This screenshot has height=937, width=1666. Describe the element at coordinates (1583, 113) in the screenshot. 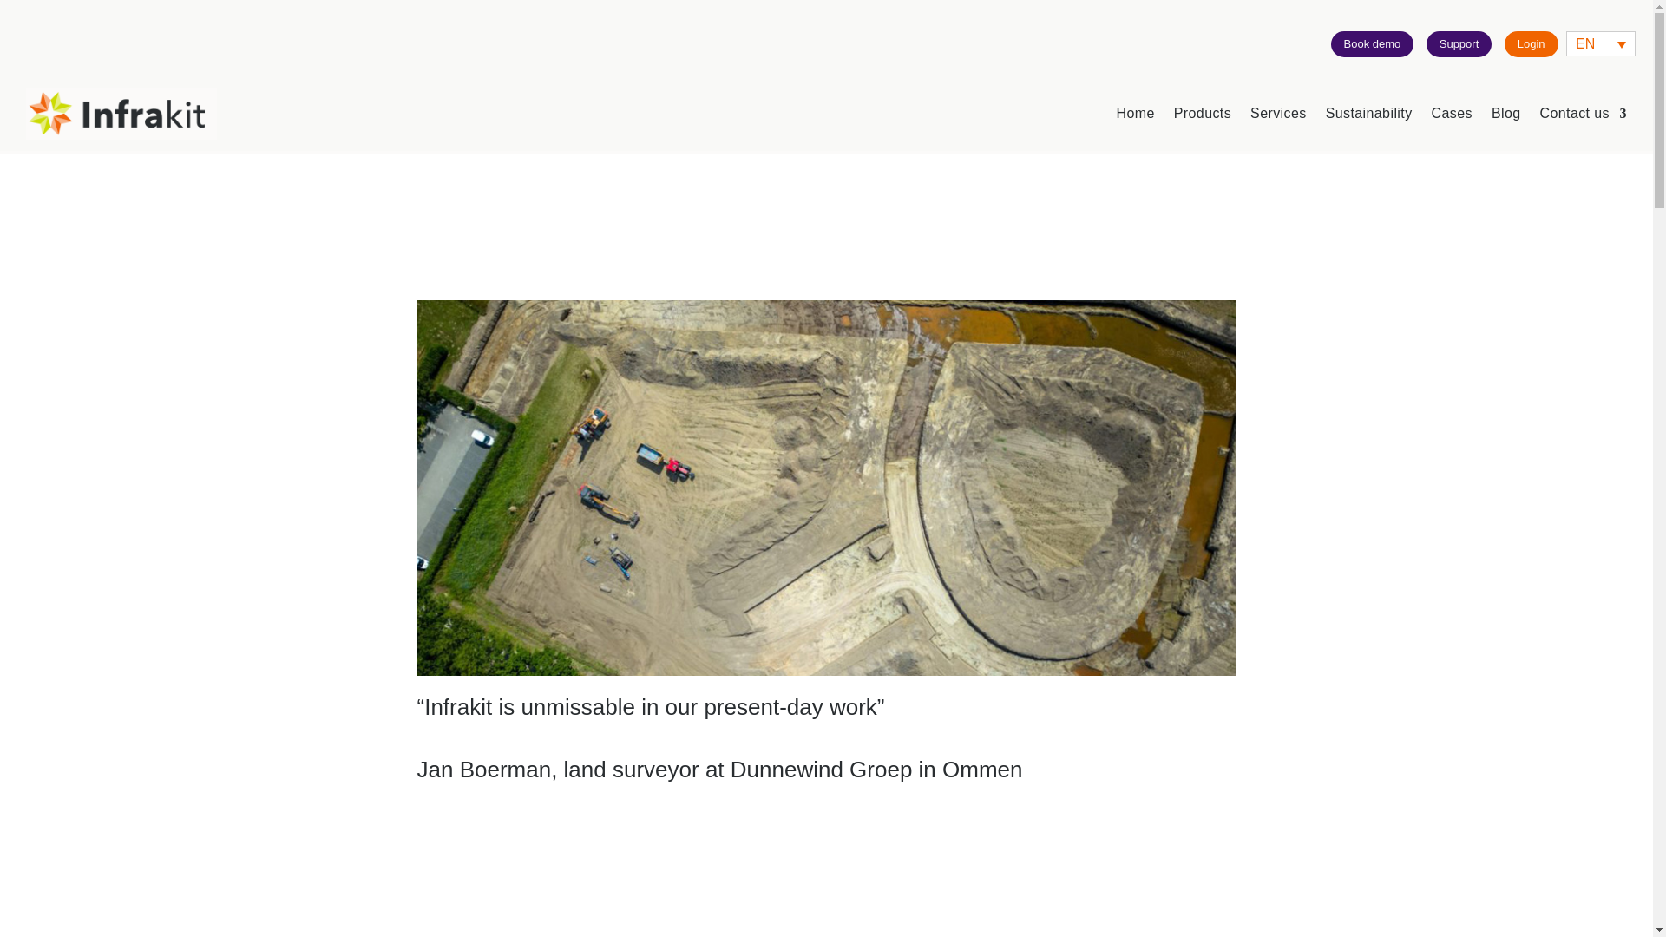

I see `Contact us` at that location.